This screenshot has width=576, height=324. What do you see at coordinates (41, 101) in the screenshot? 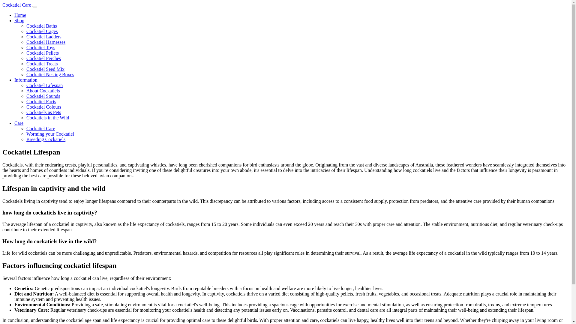
I see `Cockatiel Facts` at bounding box center [41, 101].